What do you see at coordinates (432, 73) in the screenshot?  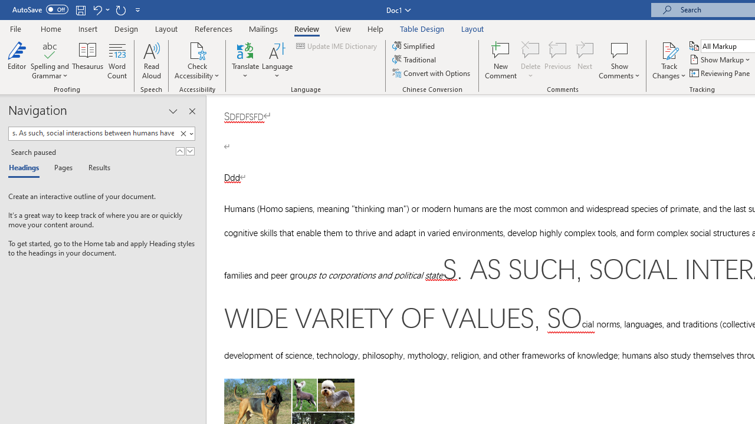 I see `Convert with Options...` at bounding box center [432, 73].